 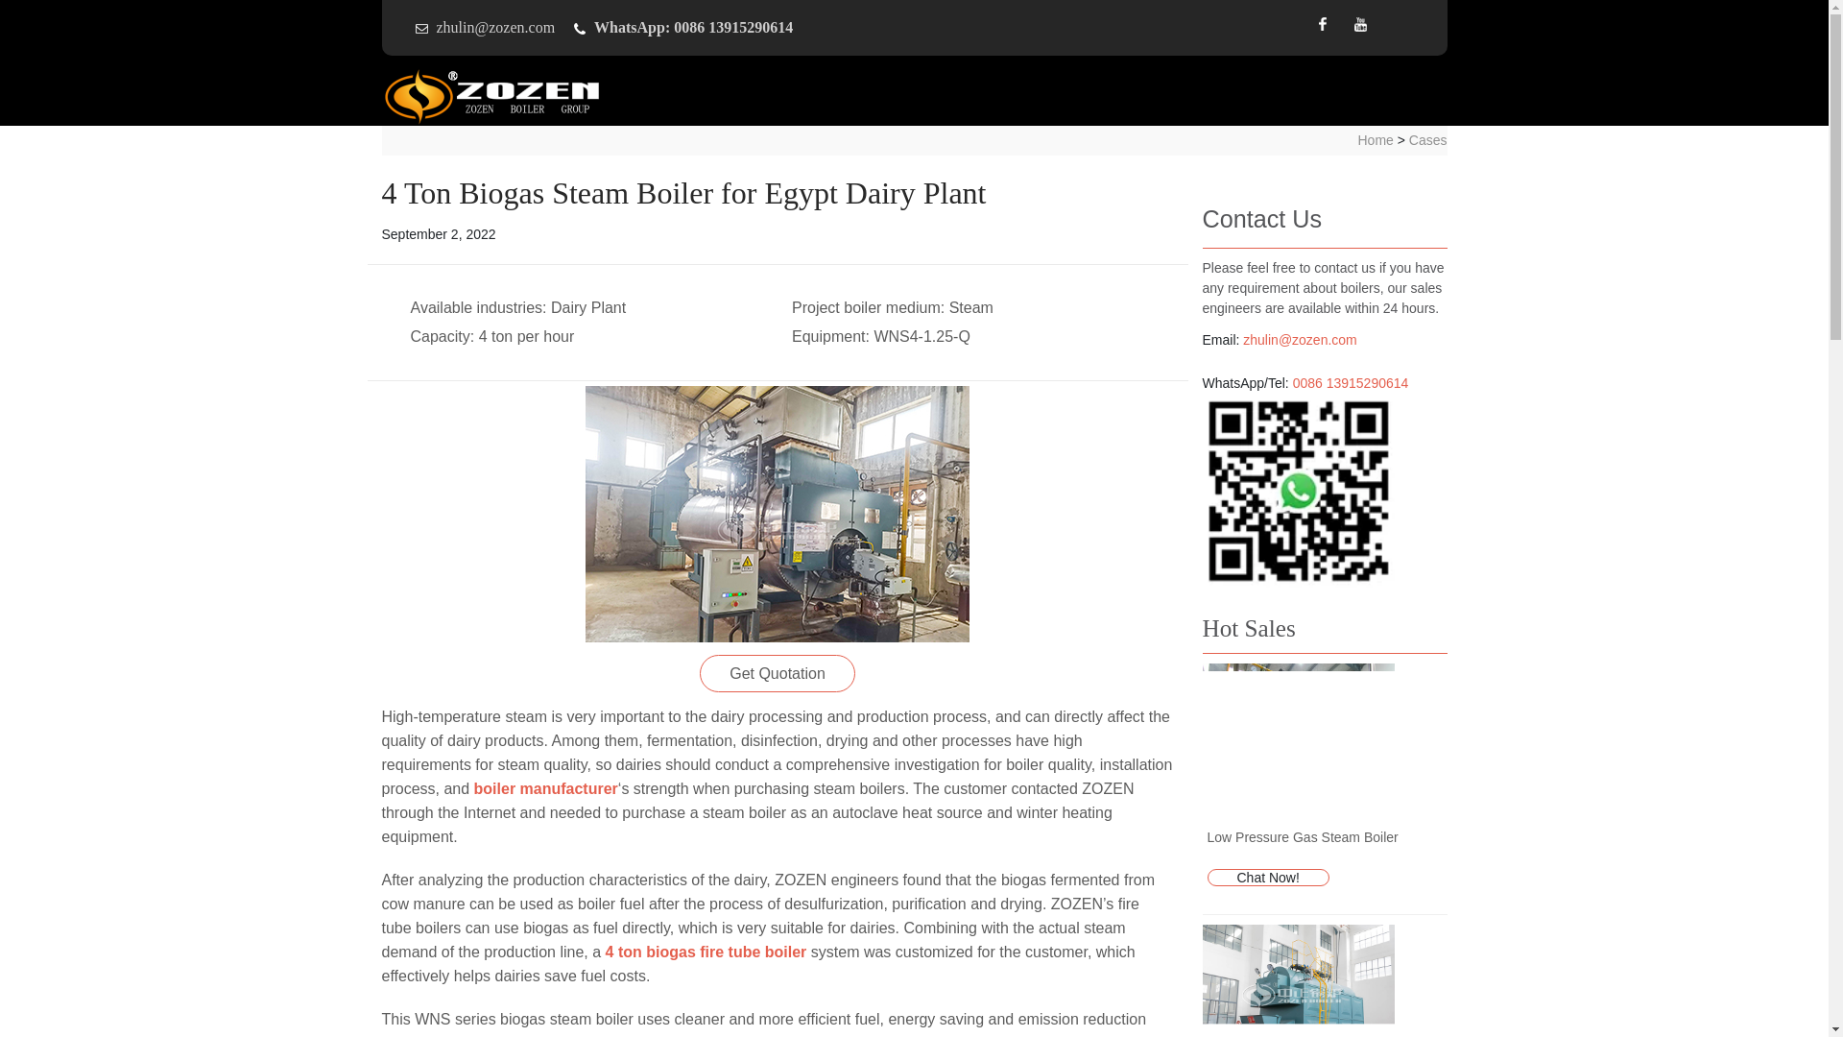 I want to click on Chat Now!, so click(x=1267, y=878).